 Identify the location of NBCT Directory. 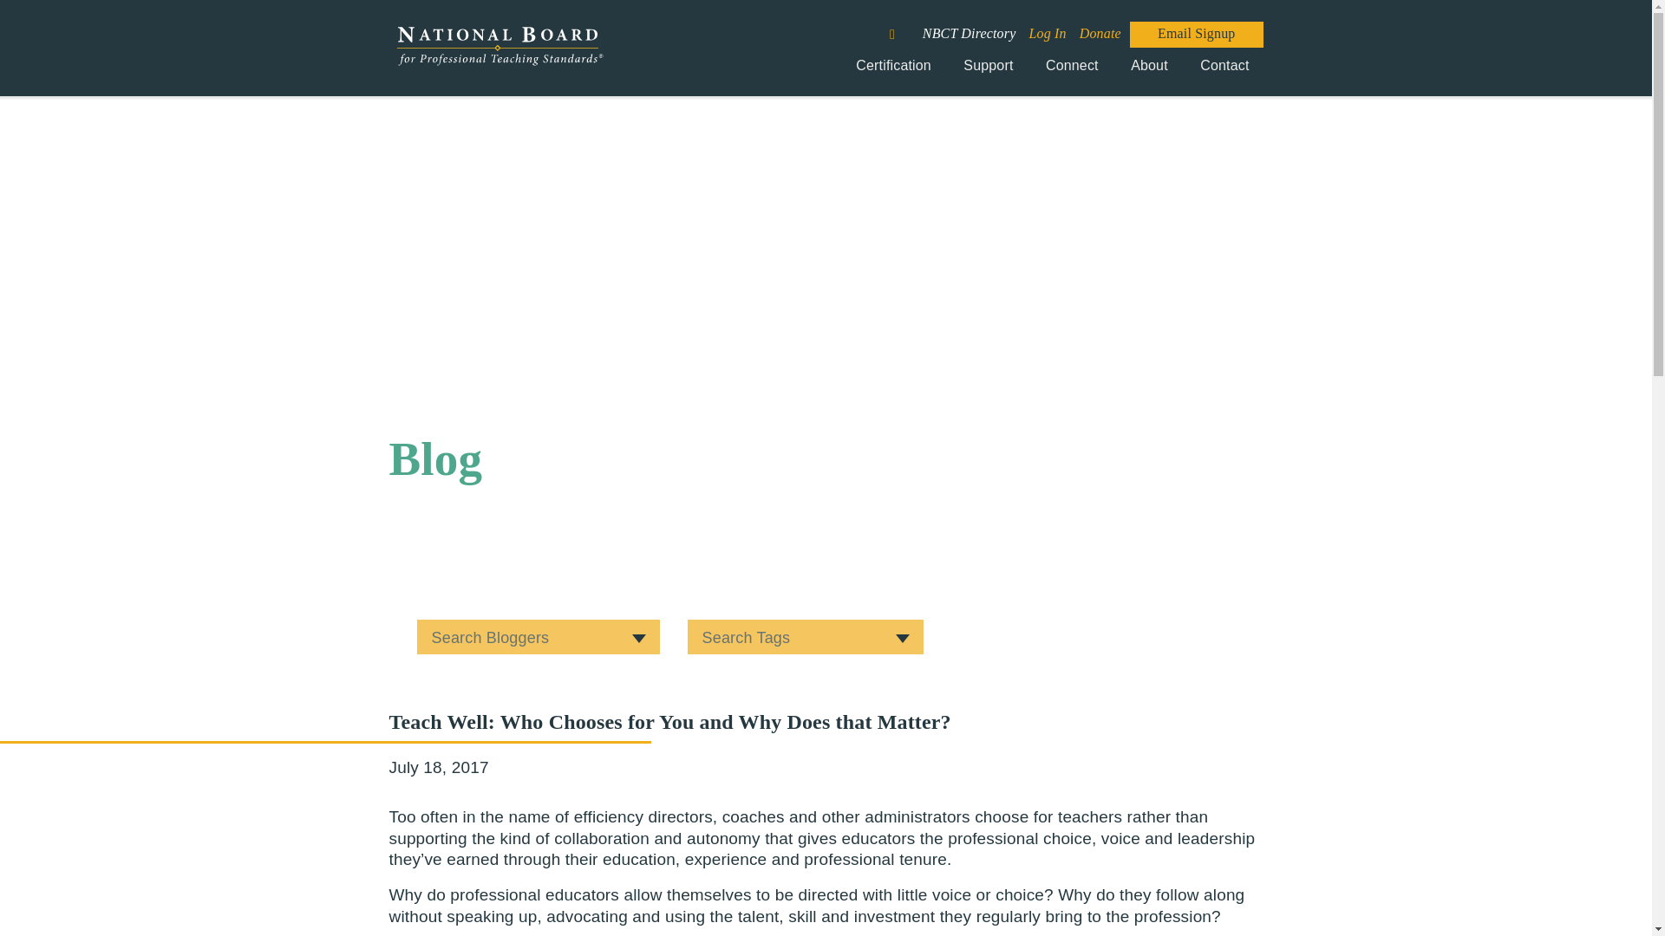
(969, 33).